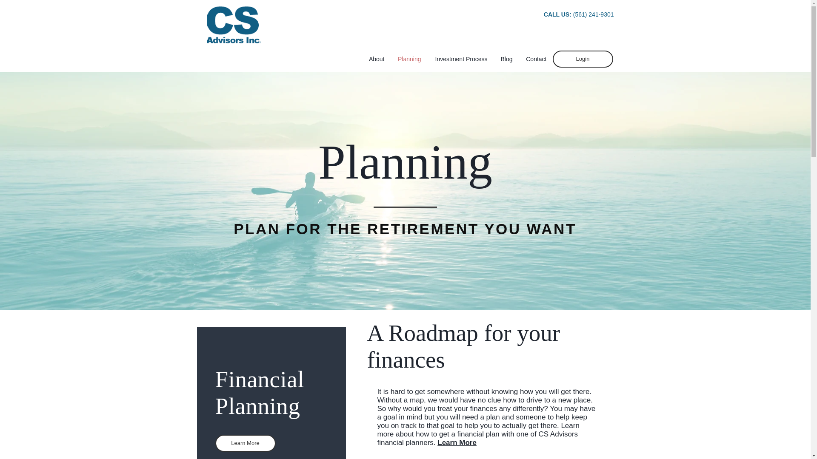 The image size is (817, 459). Describe the element at coordinates (460, 59) in the screenshot. I see `Investment Process` at that location.